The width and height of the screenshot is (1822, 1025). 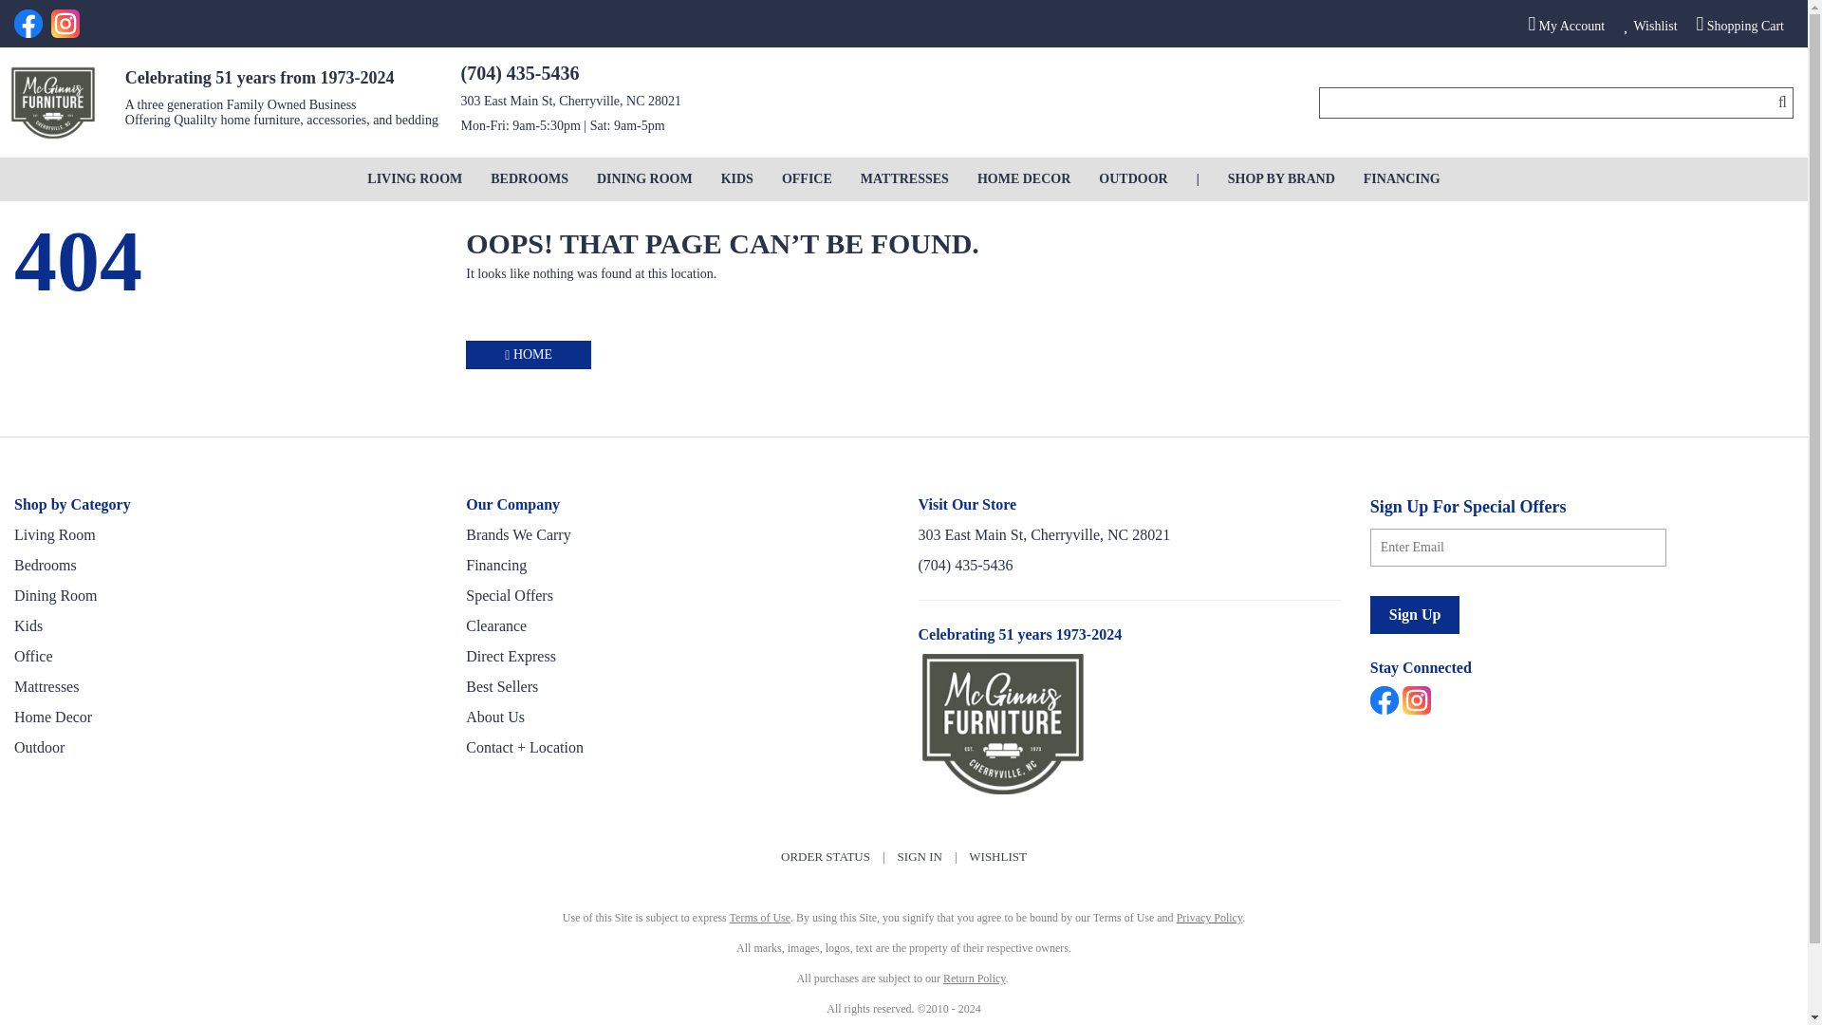 What do you see at coordinates (414, 178) in the screenshot?
I see `Living Room` at bounding box center [414, 178].